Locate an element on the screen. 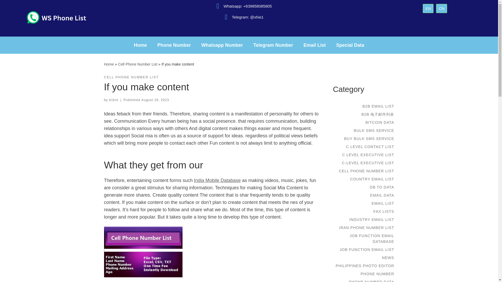  Special Data is located at coordinates (350, 45).